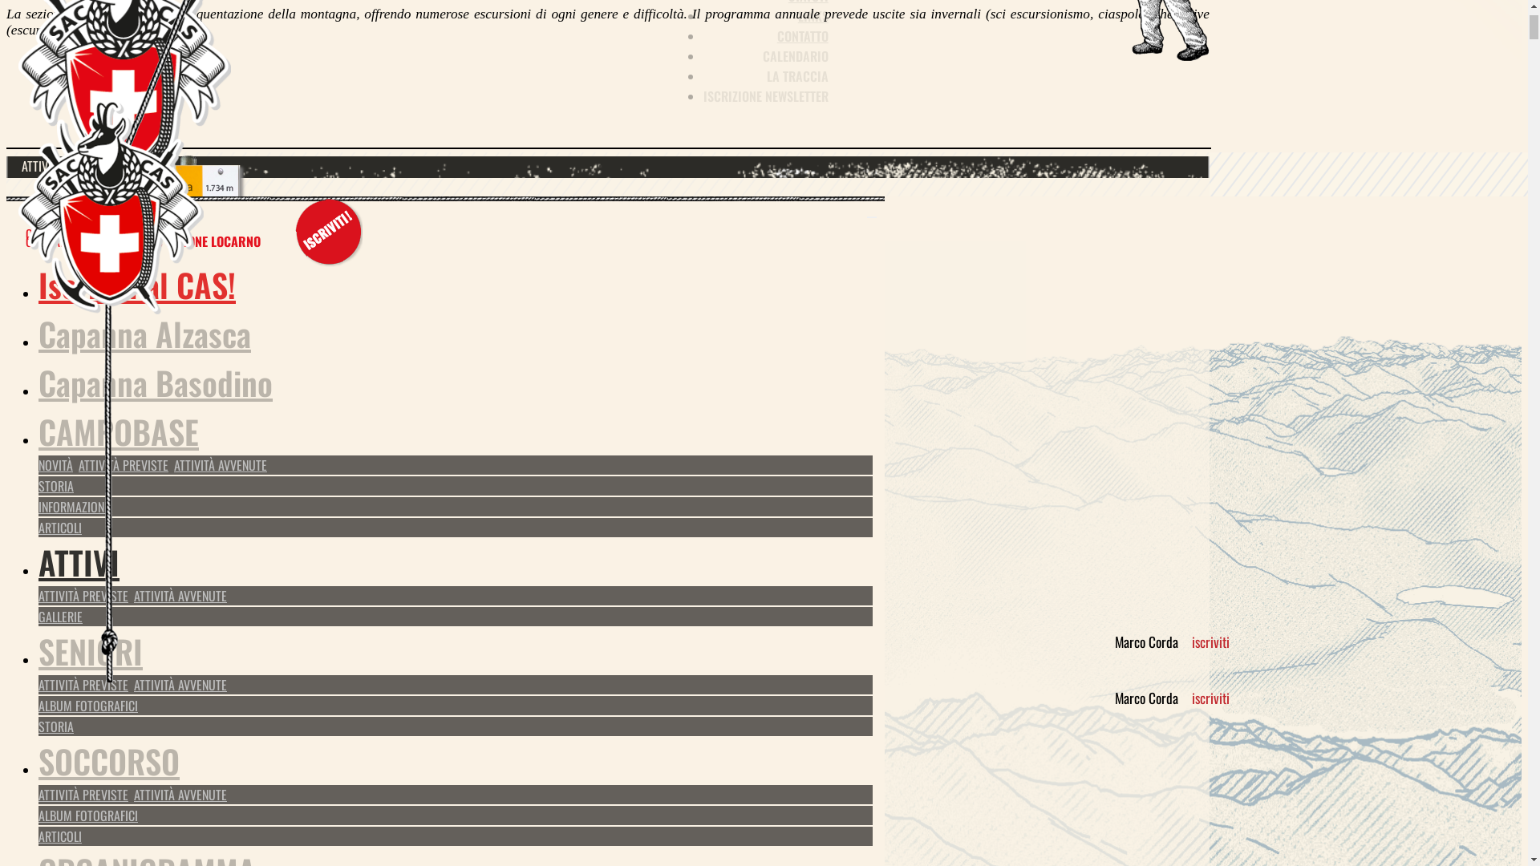 Image resolution: width=1540 pixels, height=866 pixels. I want to click on 1, so click(44, 516).